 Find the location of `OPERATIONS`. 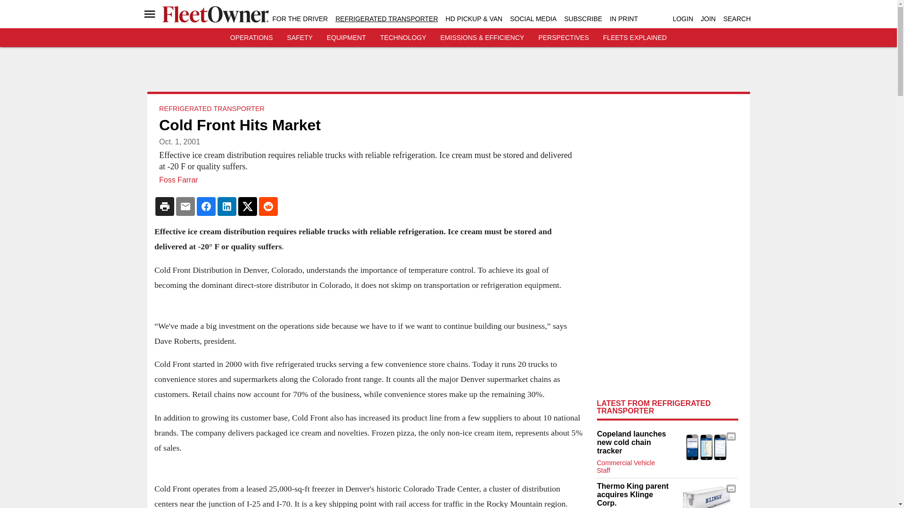

OPERATIONS is located at coordinates (251, 38).